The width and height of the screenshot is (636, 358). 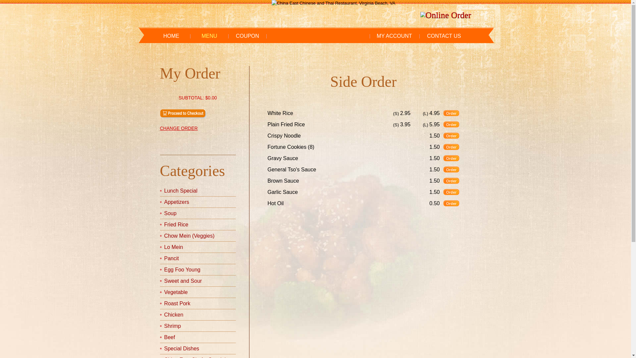 I want to click on MENU, so click(x=209, y=36).